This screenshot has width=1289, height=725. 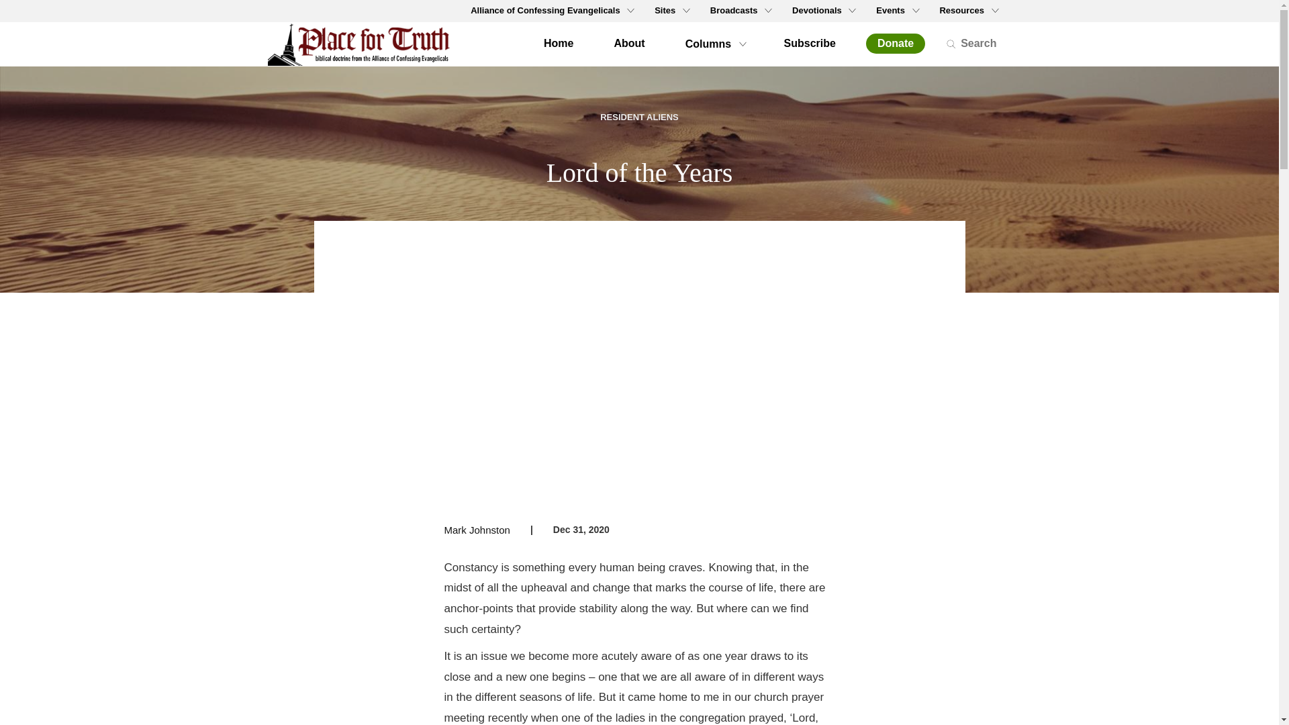 What do you see at coordinates (810, 43) in the screenshot?
I see `Subscribe` at bounding box center [810, 43].